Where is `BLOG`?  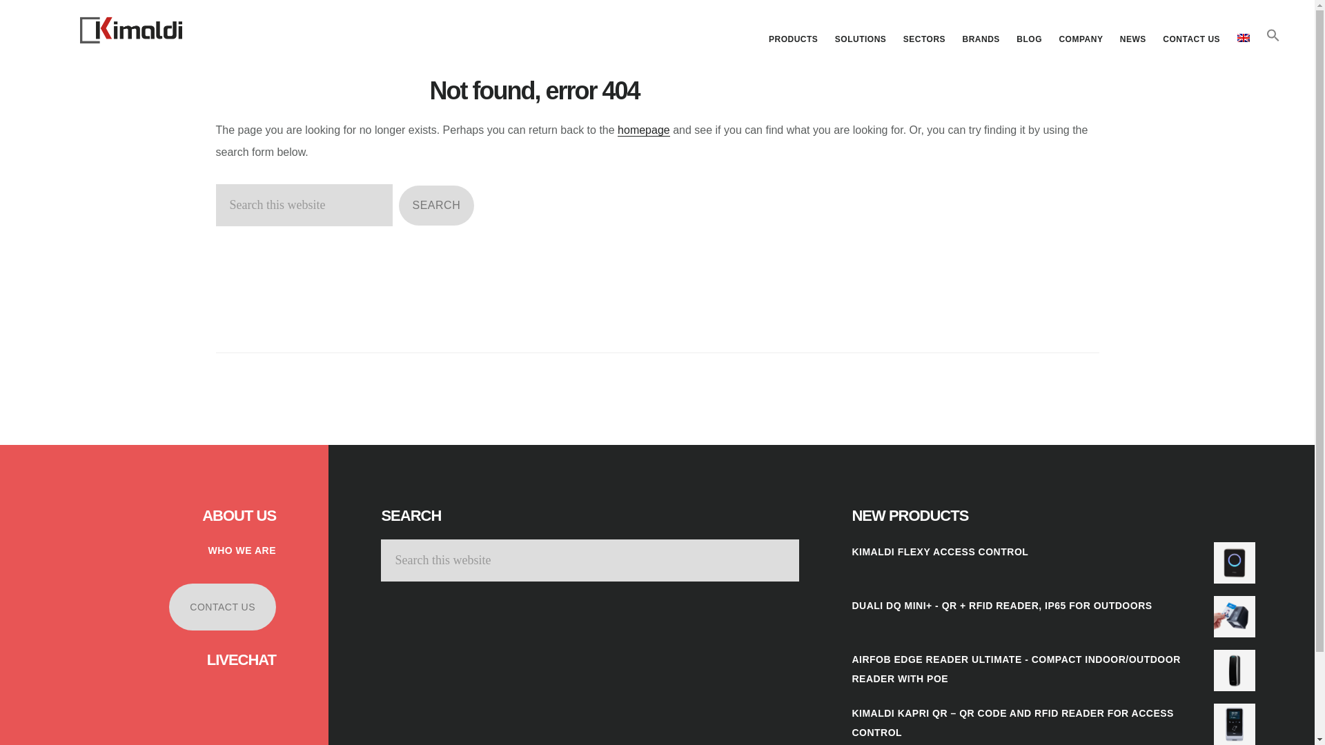 BLOG is located at coordinates (1030, 39).